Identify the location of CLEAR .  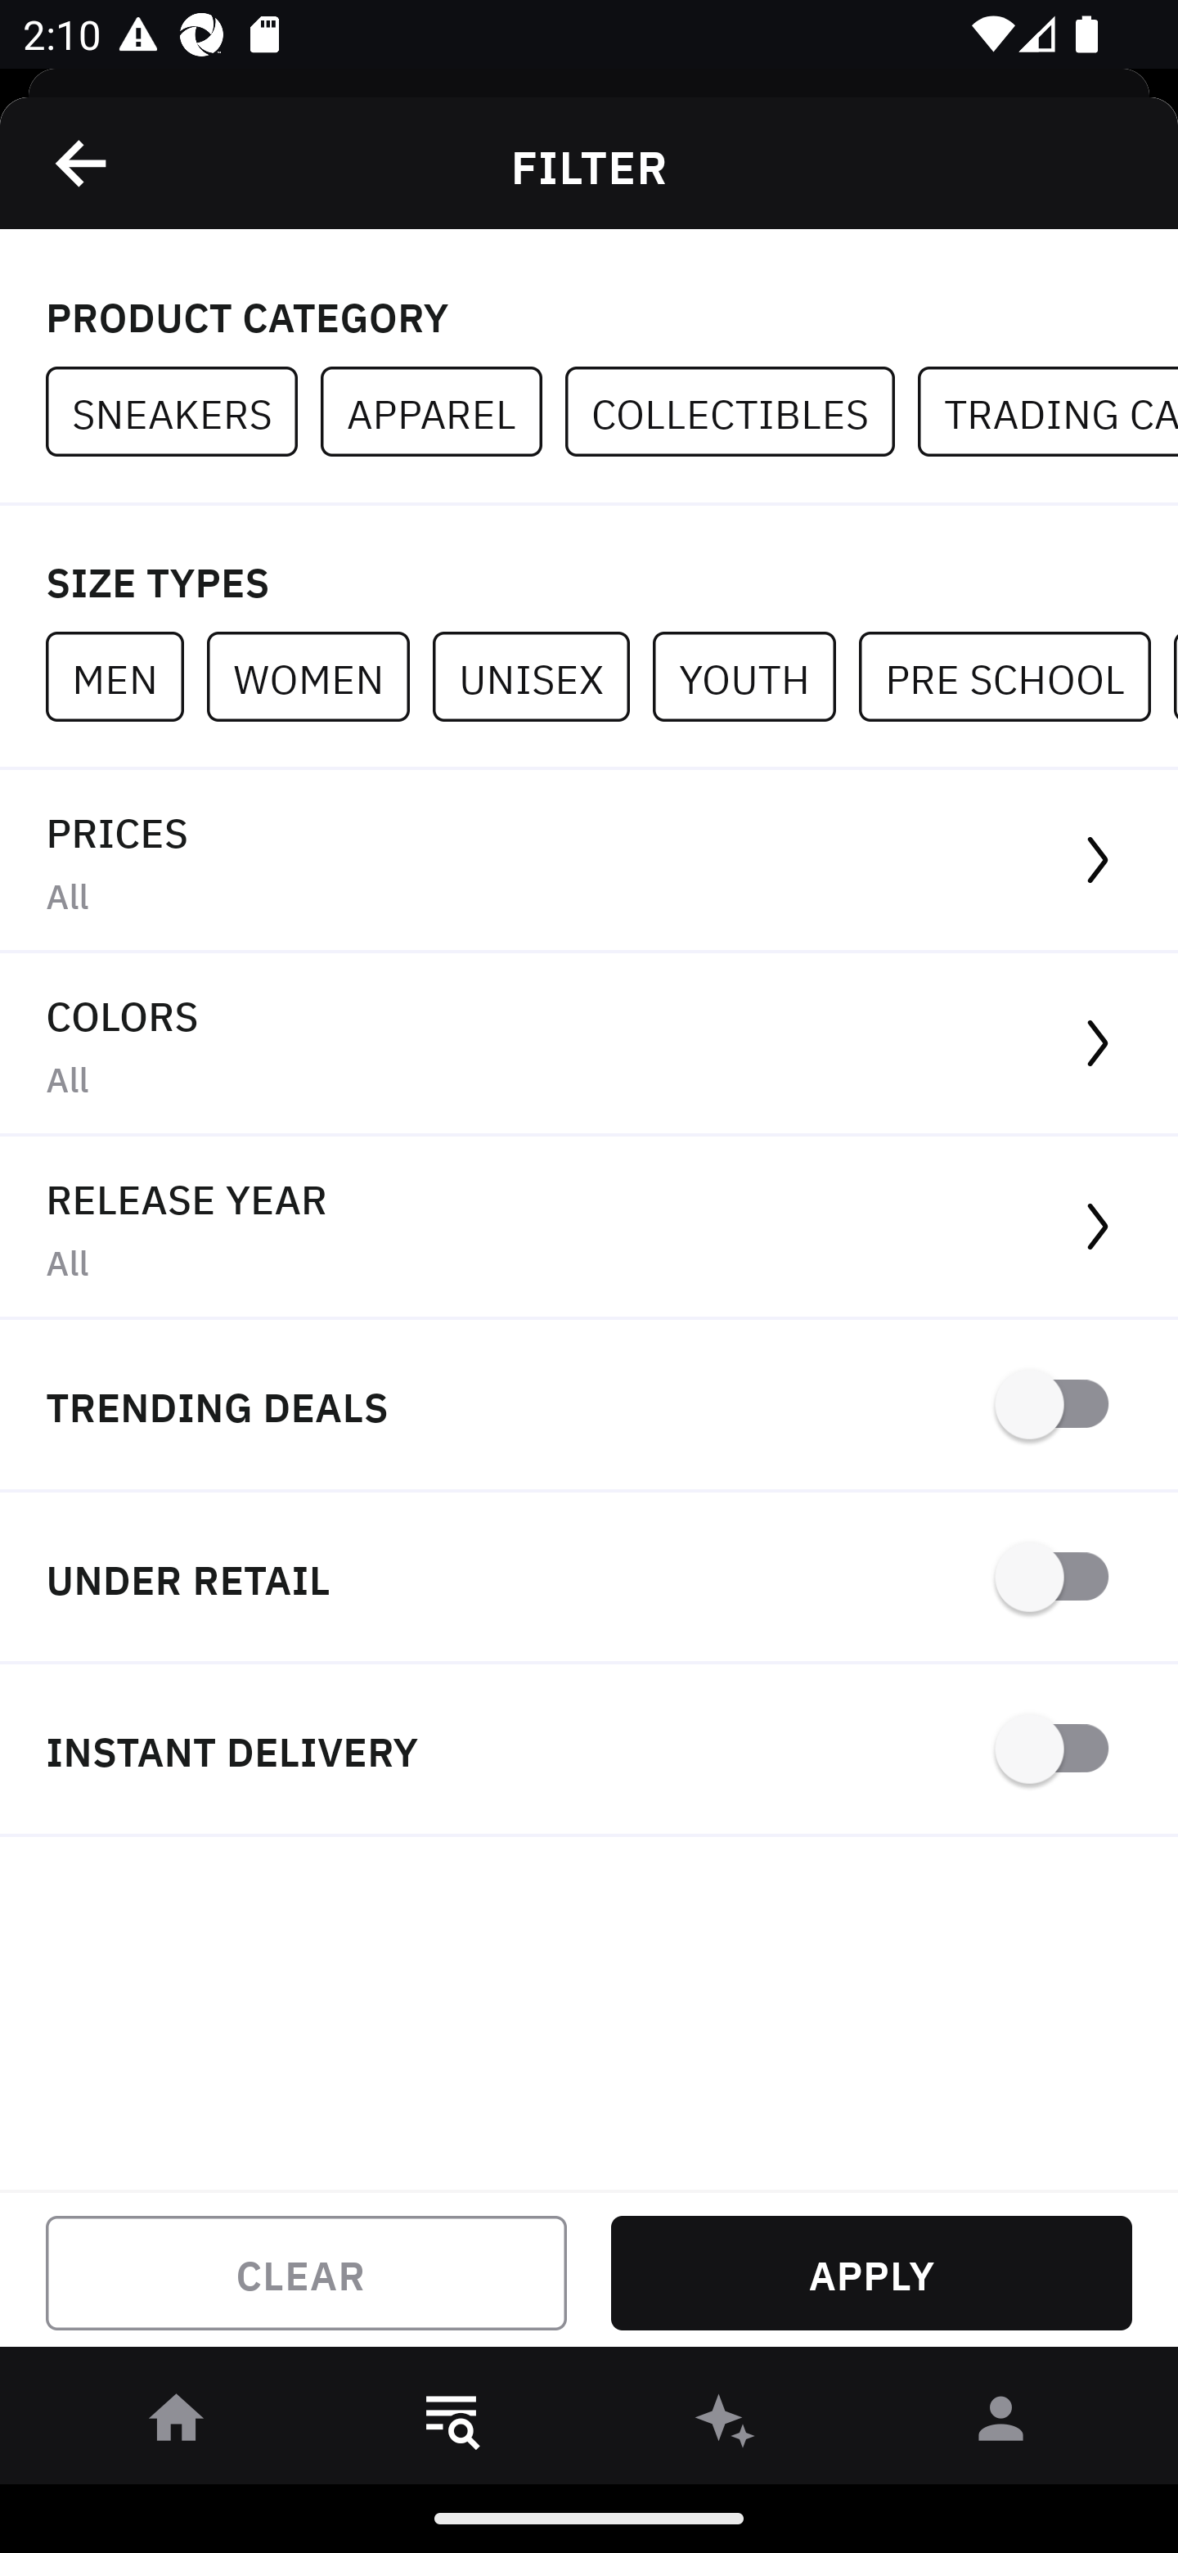
(306, 2273).